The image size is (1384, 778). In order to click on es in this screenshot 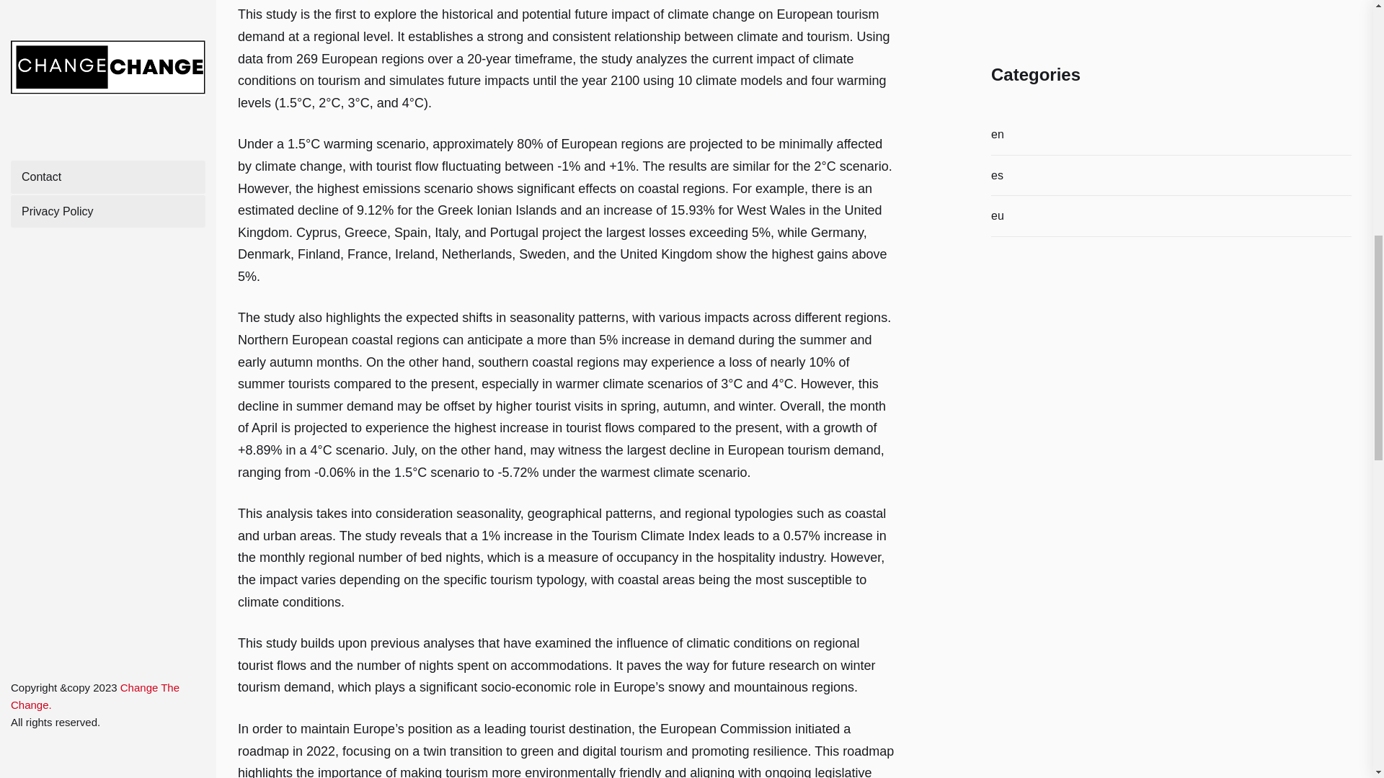, I will do `click(999, 176)`.